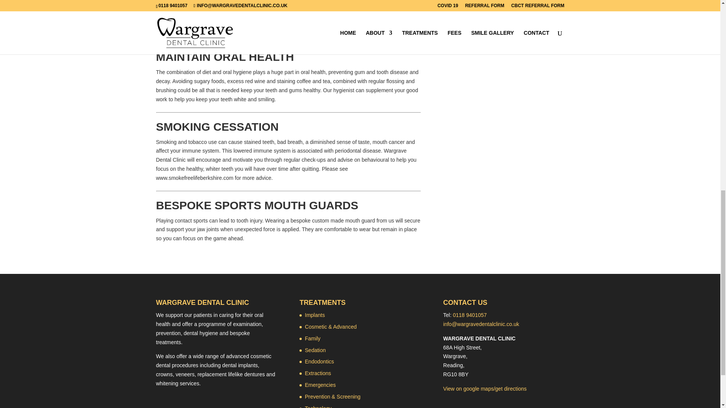 The height and width of the screenshot is (408, 726). What do you see at coordinates (318, 406) in the screenshot?
I see `Technology` at bounding box center [318, 406].